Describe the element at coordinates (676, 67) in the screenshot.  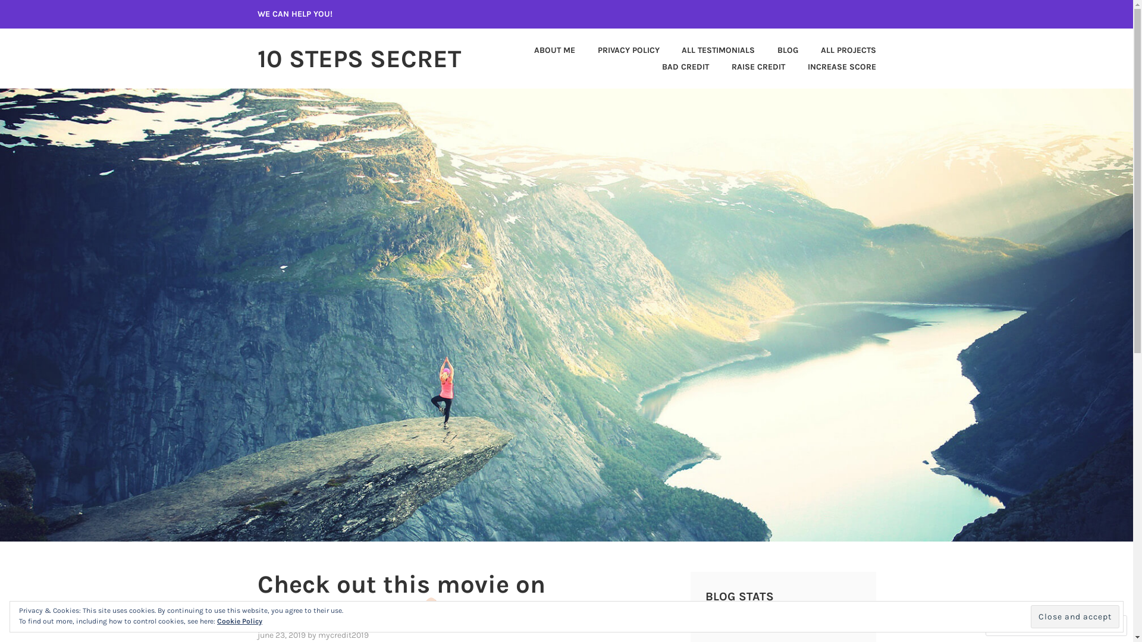
I see `BAD CREDIT` at that location.